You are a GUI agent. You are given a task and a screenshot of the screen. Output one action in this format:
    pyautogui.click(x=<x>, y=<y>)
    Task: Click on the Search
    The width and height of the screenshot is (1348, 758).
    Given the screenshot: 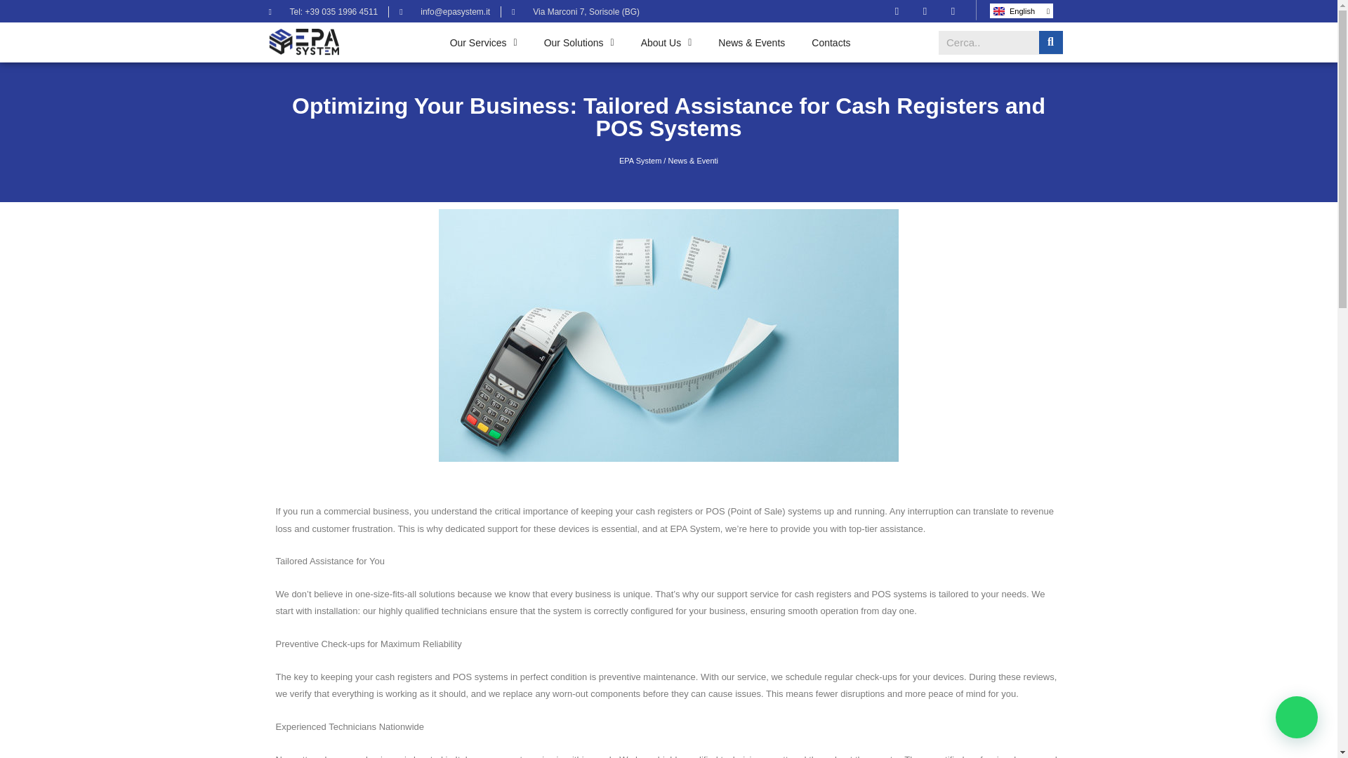 What is the action you would take?
    pyautogui.click(x=989, y=42)
    